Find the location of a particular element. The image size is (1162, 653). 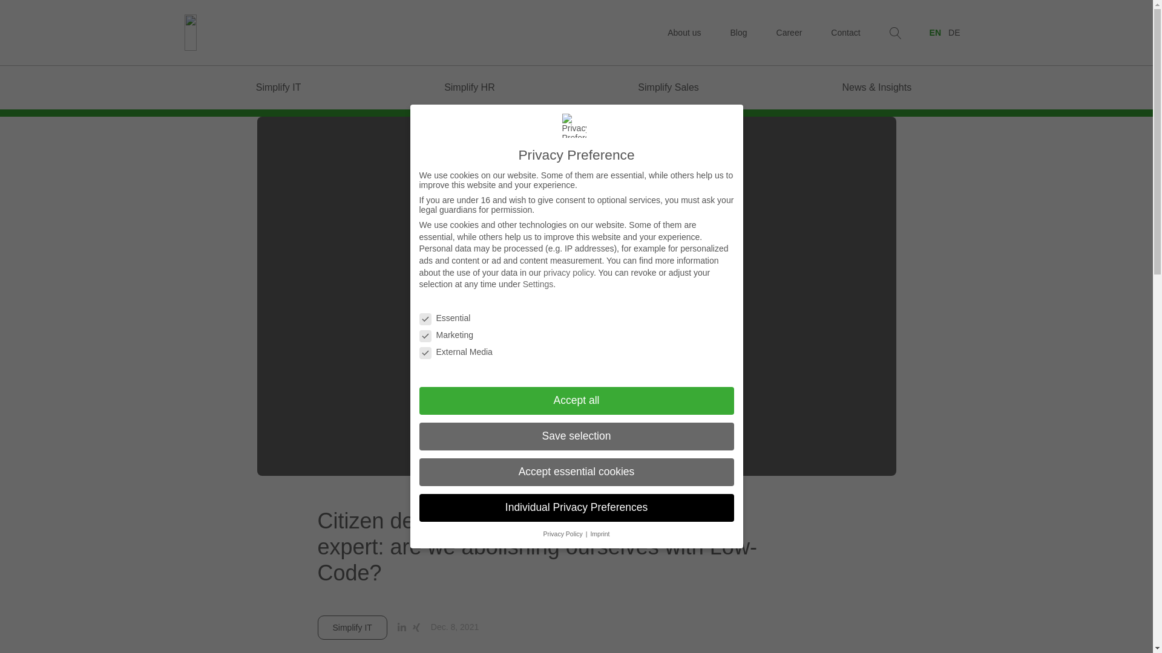

1 is located at coordinates (534, 324).